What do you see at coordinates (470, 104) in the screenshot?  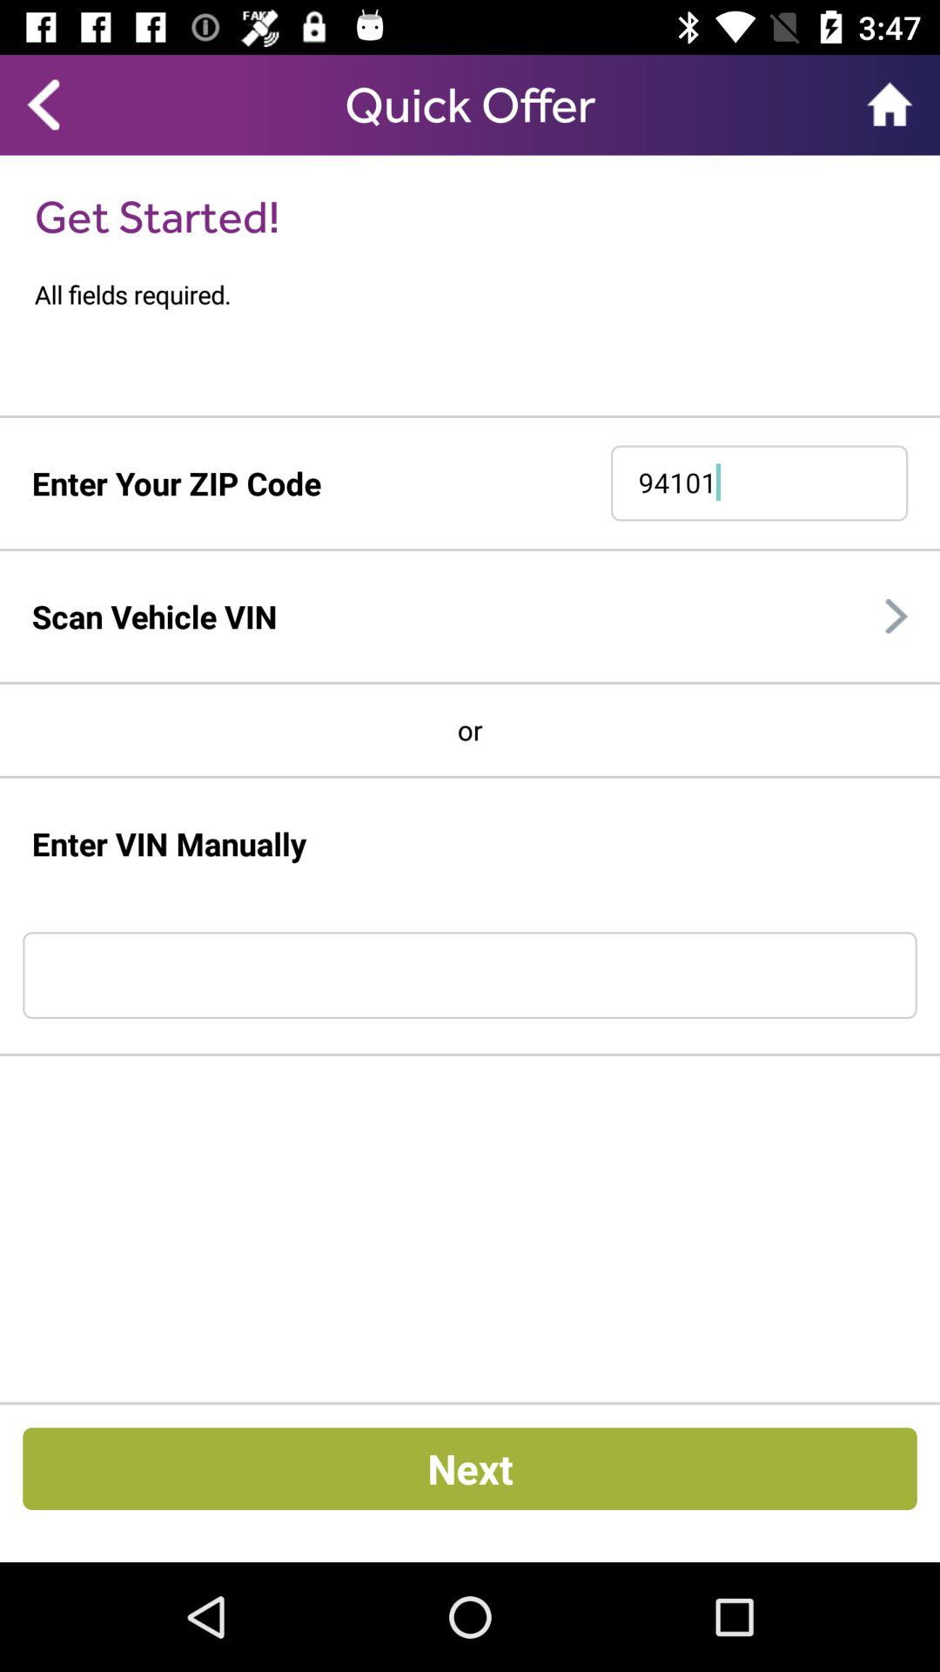 I see `tap the quick offer` at bounding box center [470, 104].